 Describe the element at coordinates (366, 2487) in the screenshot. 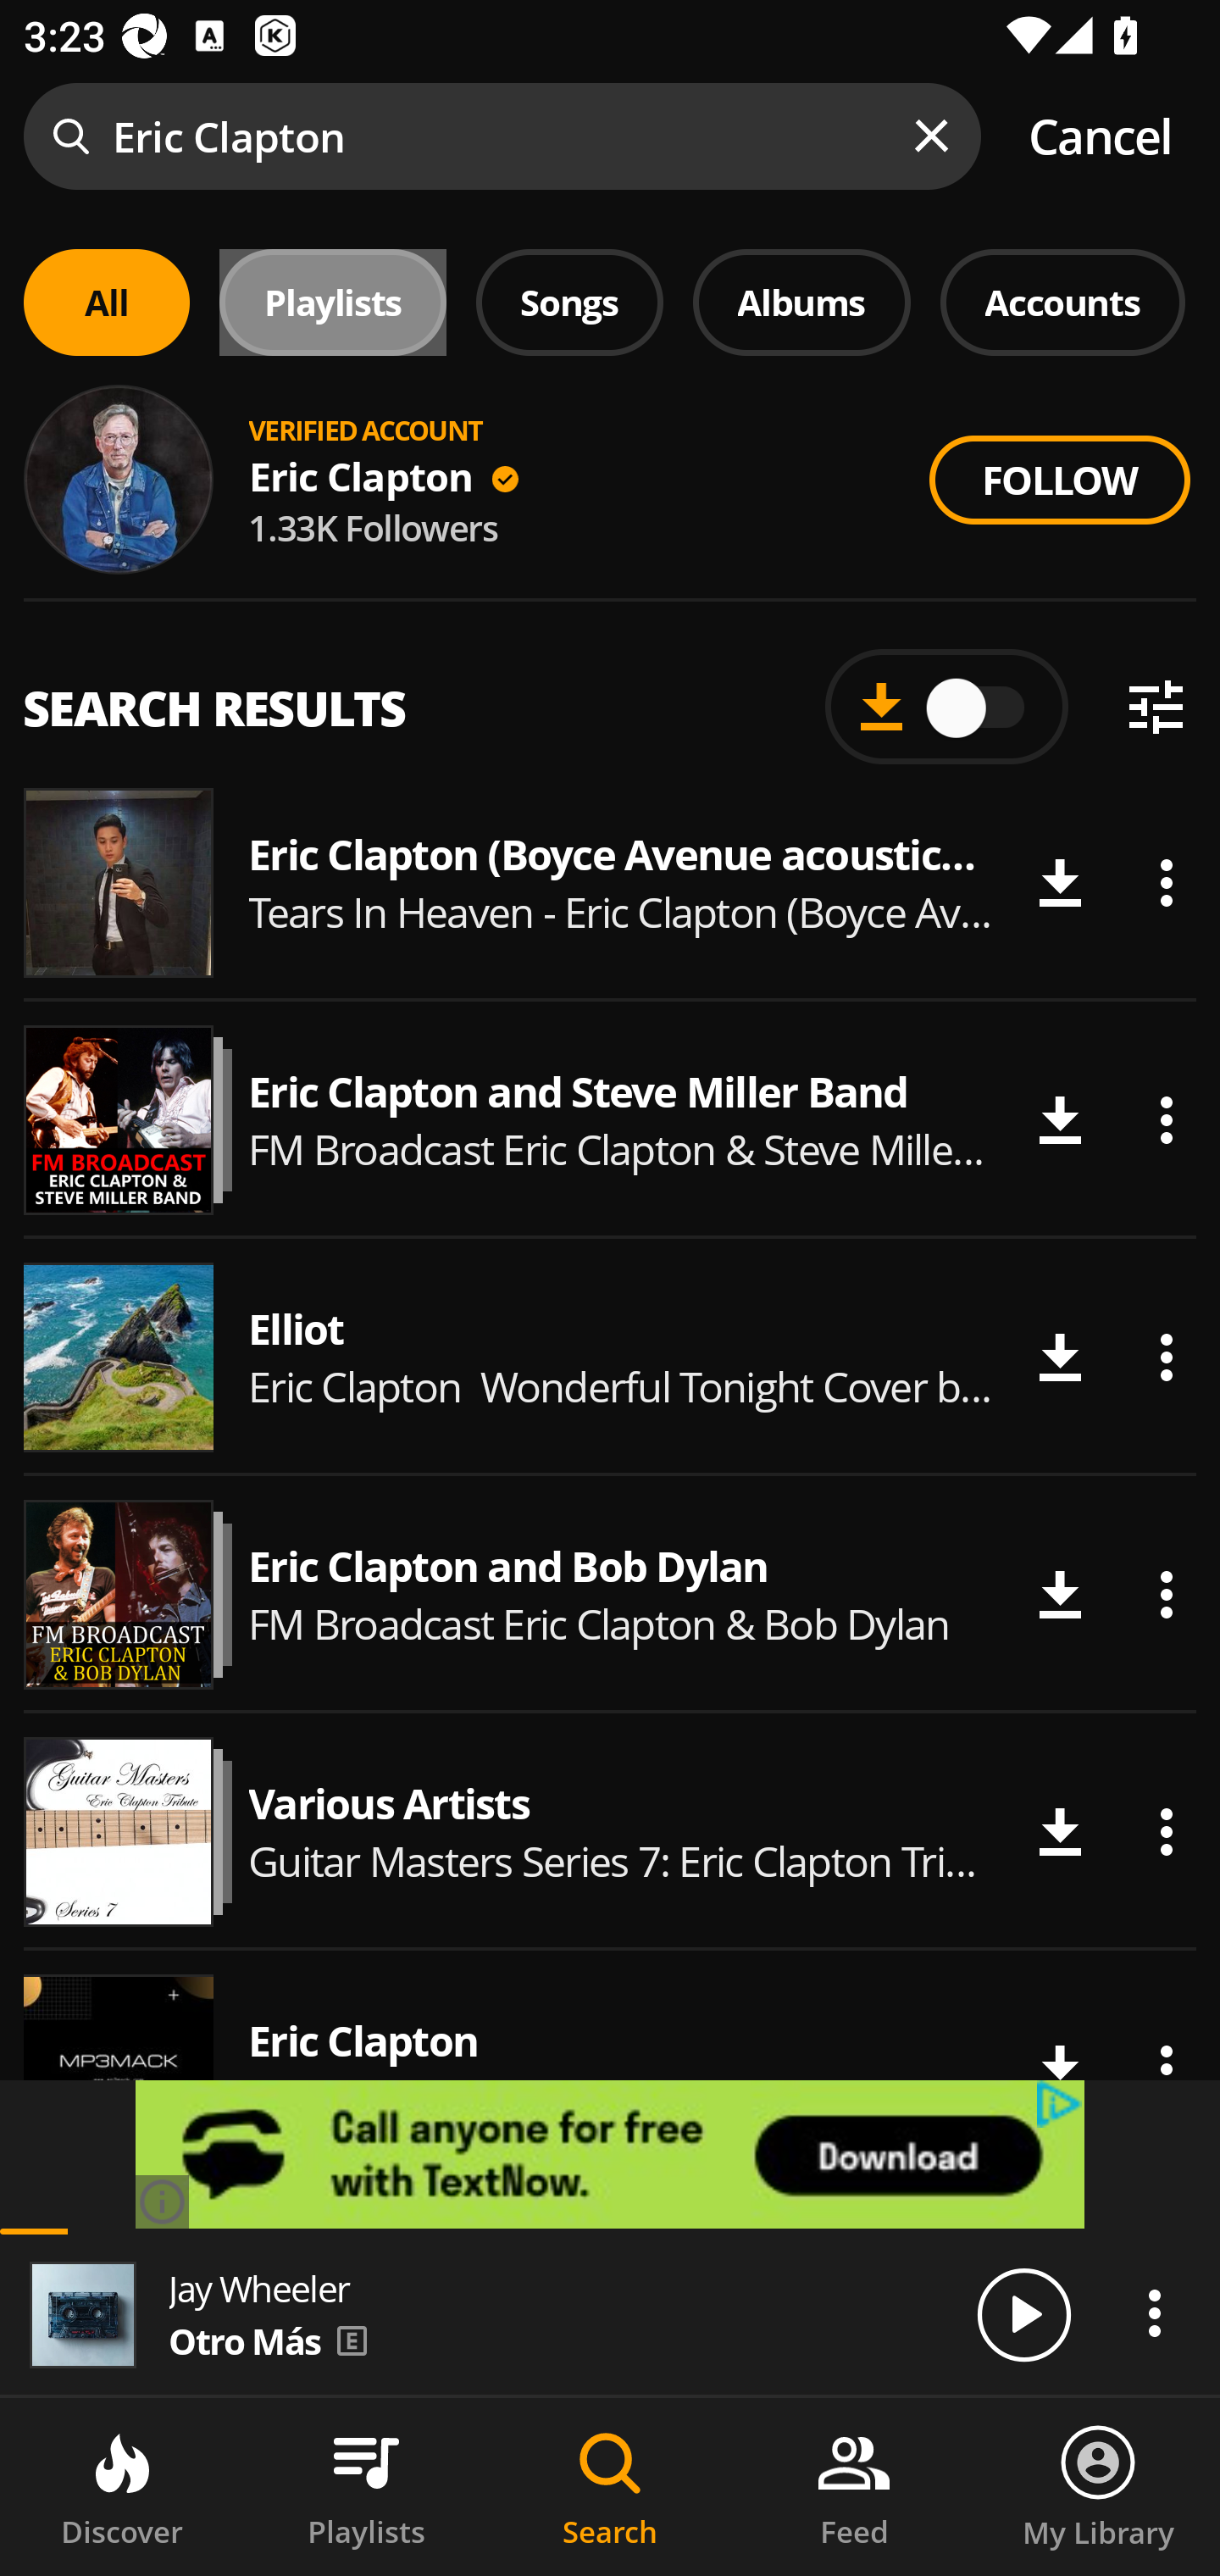

I see `Playlists` at that location.